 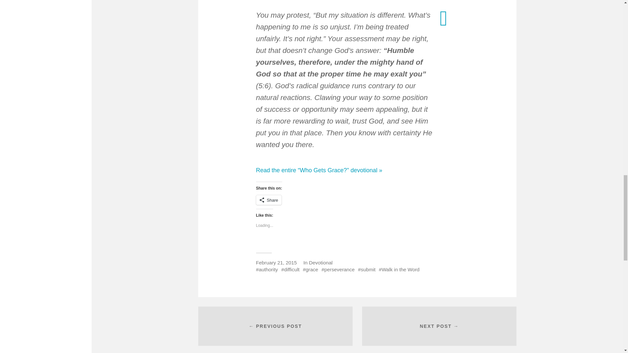 What do you see at coordinates (290, 269) in the screenshot?
I see `difficult` at bounding box center [290, 269].